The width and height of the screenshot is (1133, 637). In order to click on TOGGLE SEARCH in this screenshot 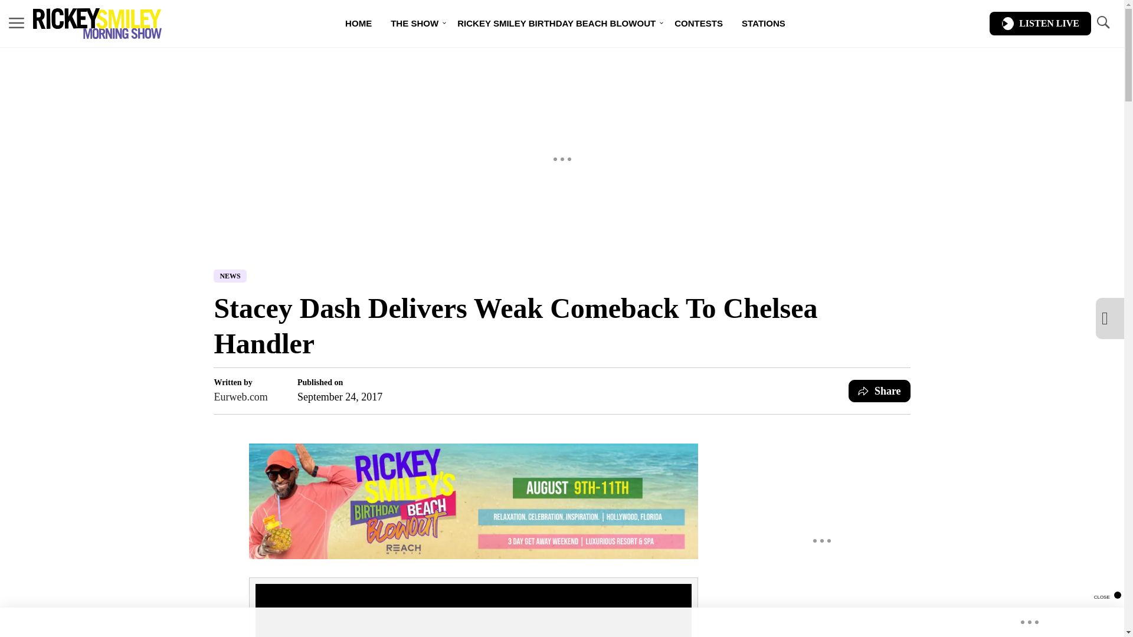, I will do `click(1102, 24)`.